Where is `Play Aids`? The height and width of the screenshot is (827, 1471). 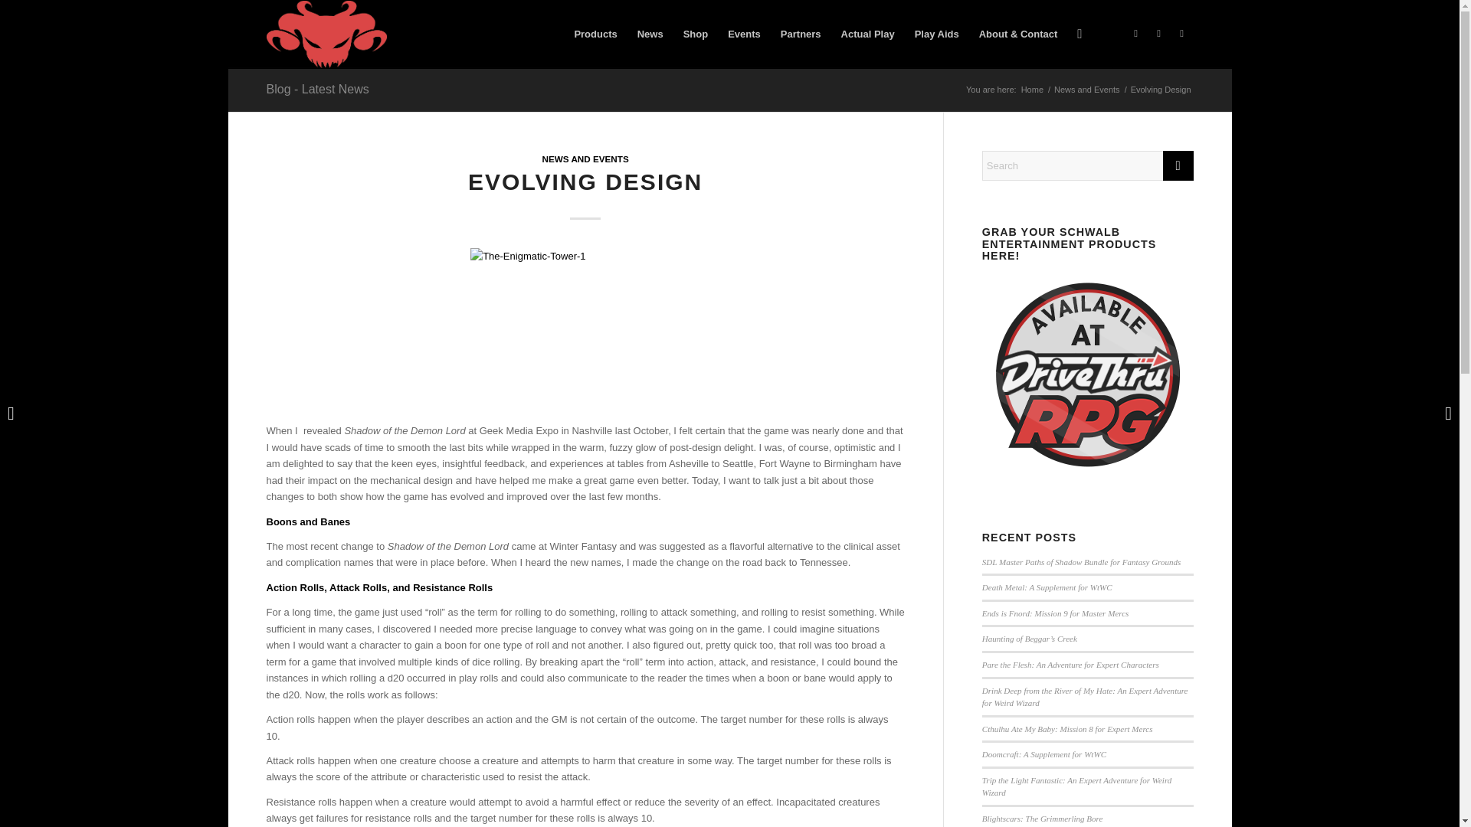
Play Aids is located at coordinates (936, 34).